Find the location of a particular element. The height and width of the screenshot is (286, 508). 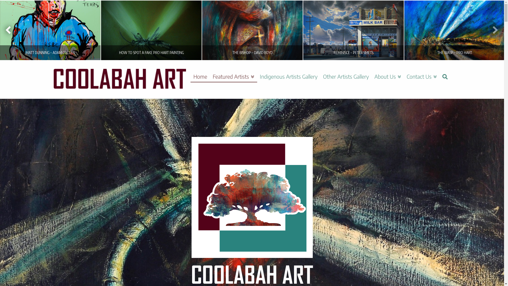

About Us is located at coordinates (388, 71).